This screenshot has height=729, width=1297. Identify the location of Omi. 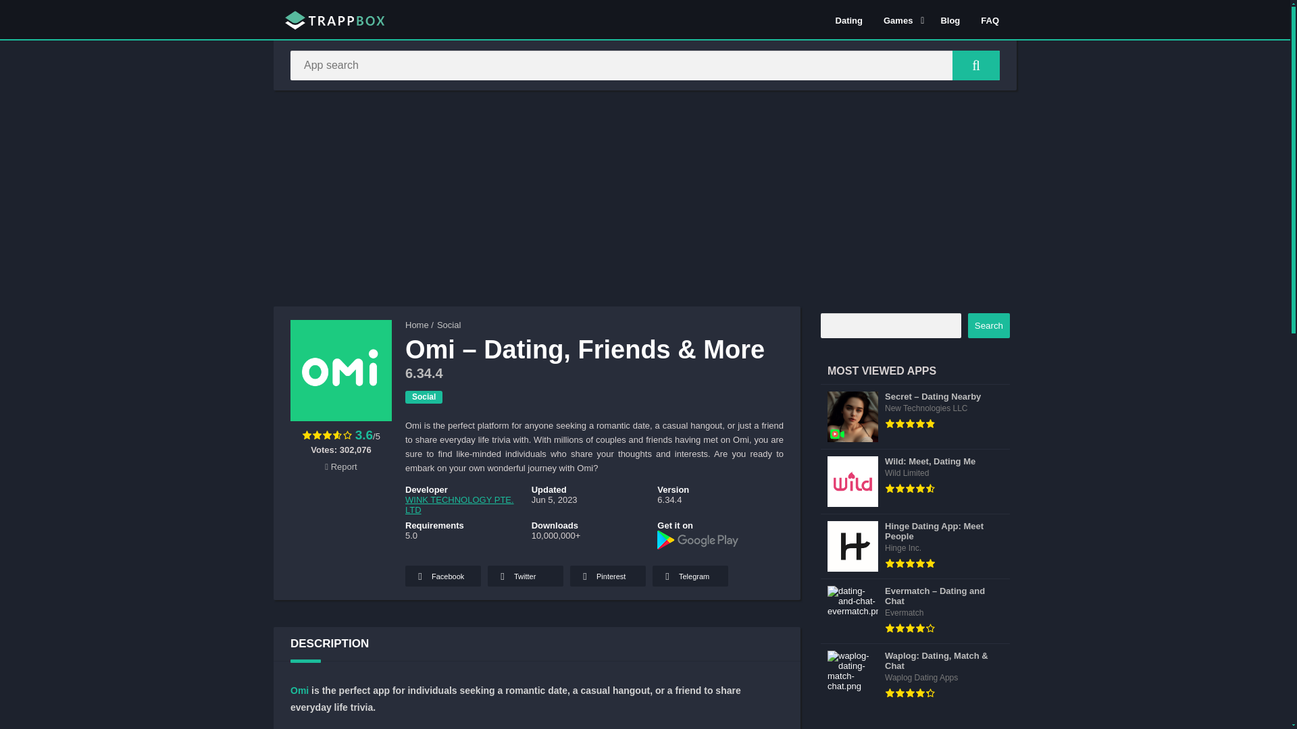
(299, 691).